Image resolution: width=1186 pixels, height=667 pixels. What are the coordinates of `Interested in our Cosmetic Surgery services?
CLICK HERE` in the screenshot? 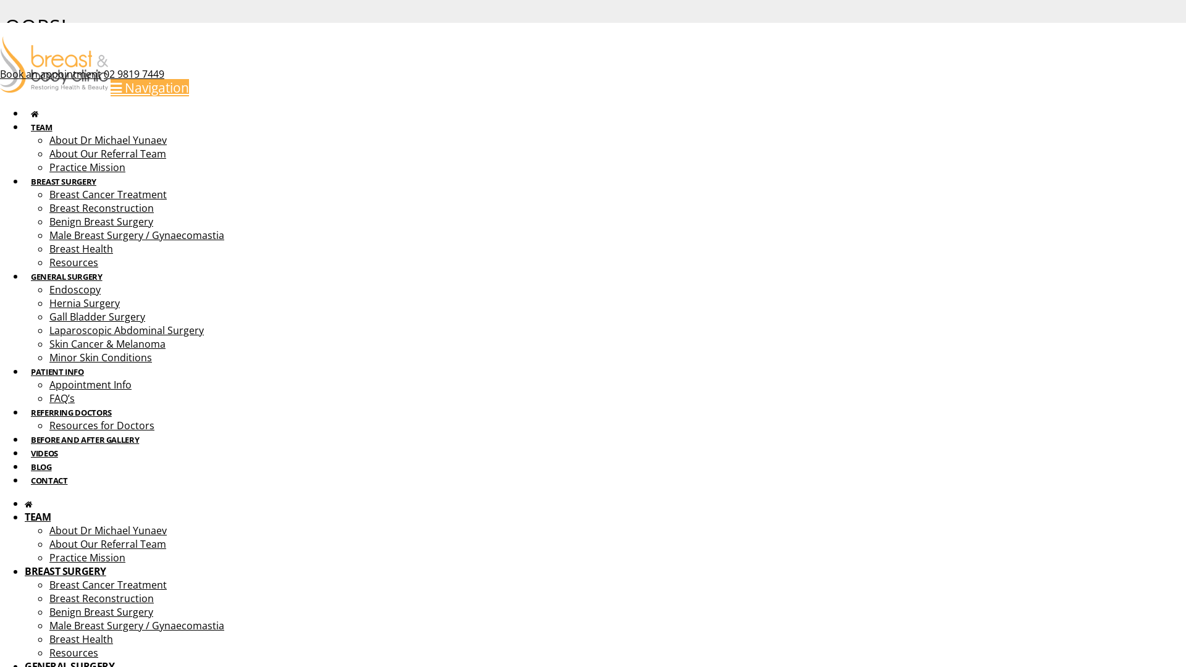 It's located at (109, 477).